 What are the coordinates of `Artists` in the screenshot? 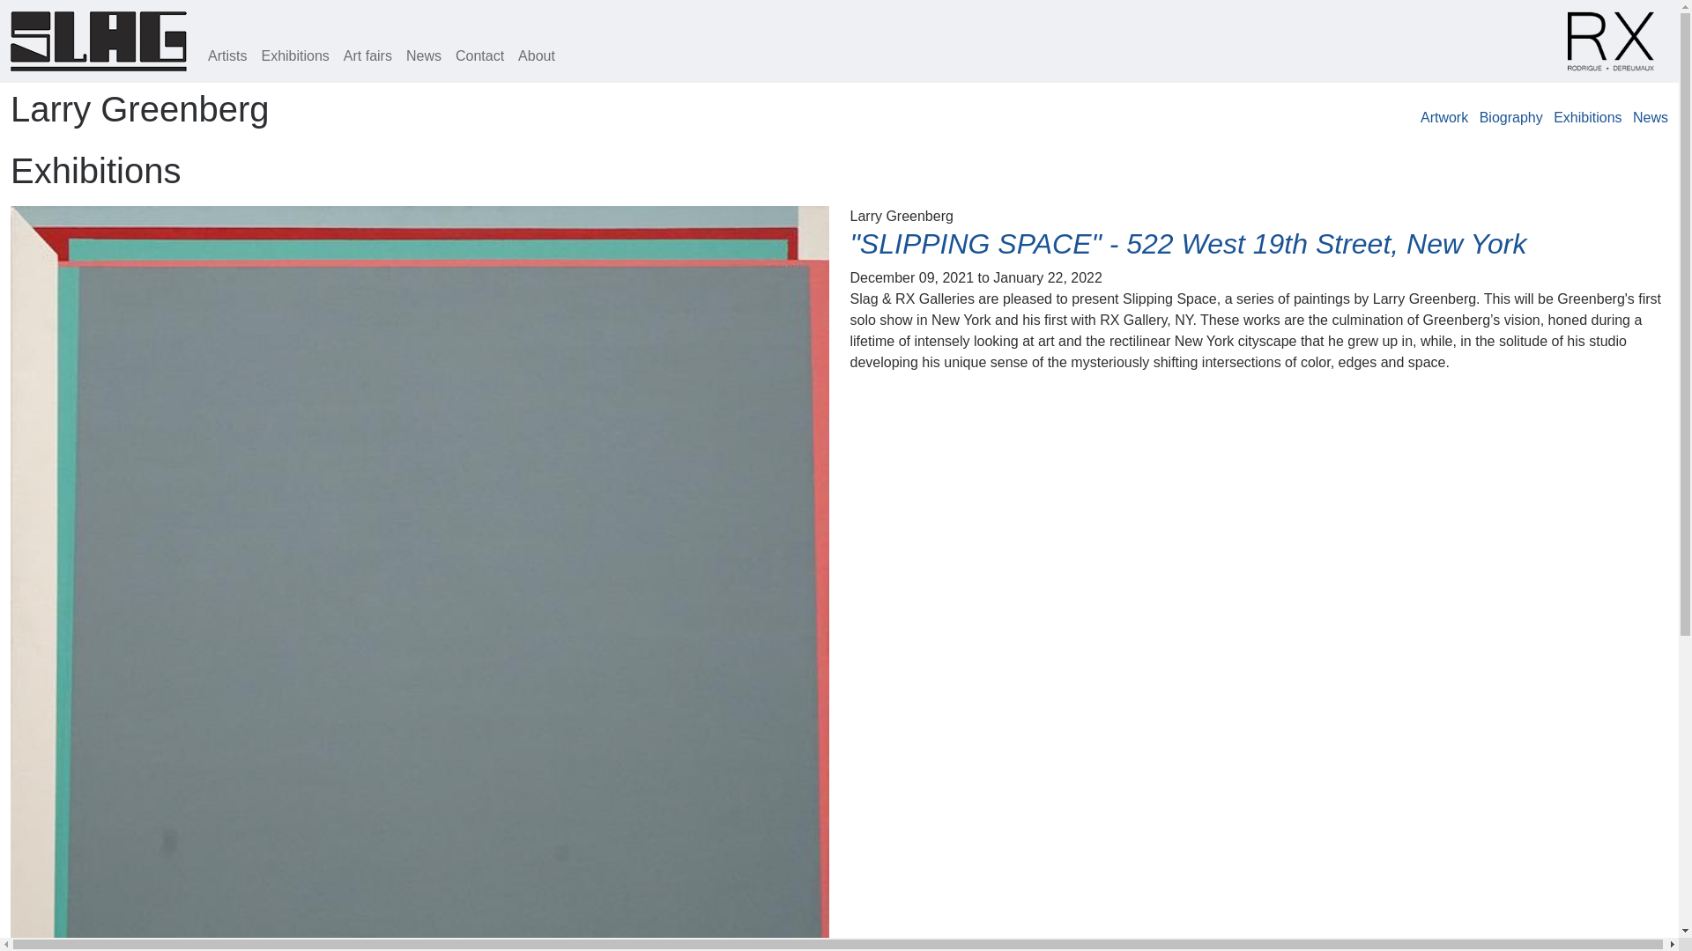 It's located at (227, 56).